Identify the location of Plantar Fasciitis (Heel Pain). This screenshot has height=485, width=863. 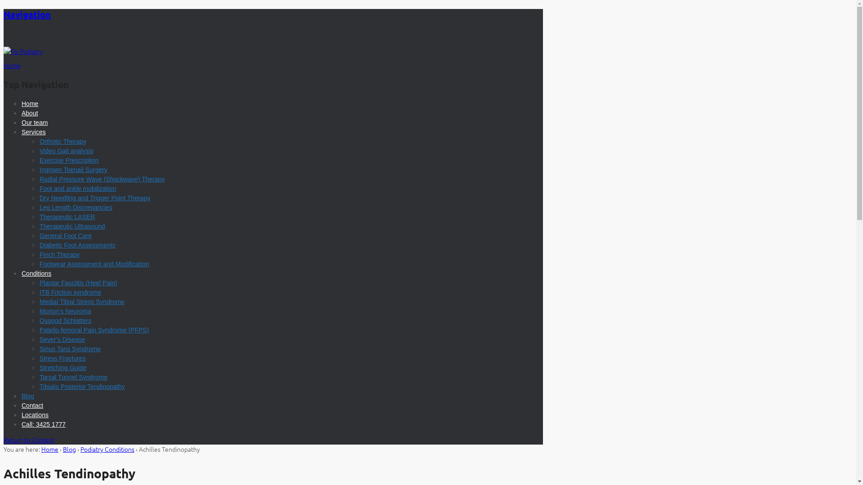
(78, 283).